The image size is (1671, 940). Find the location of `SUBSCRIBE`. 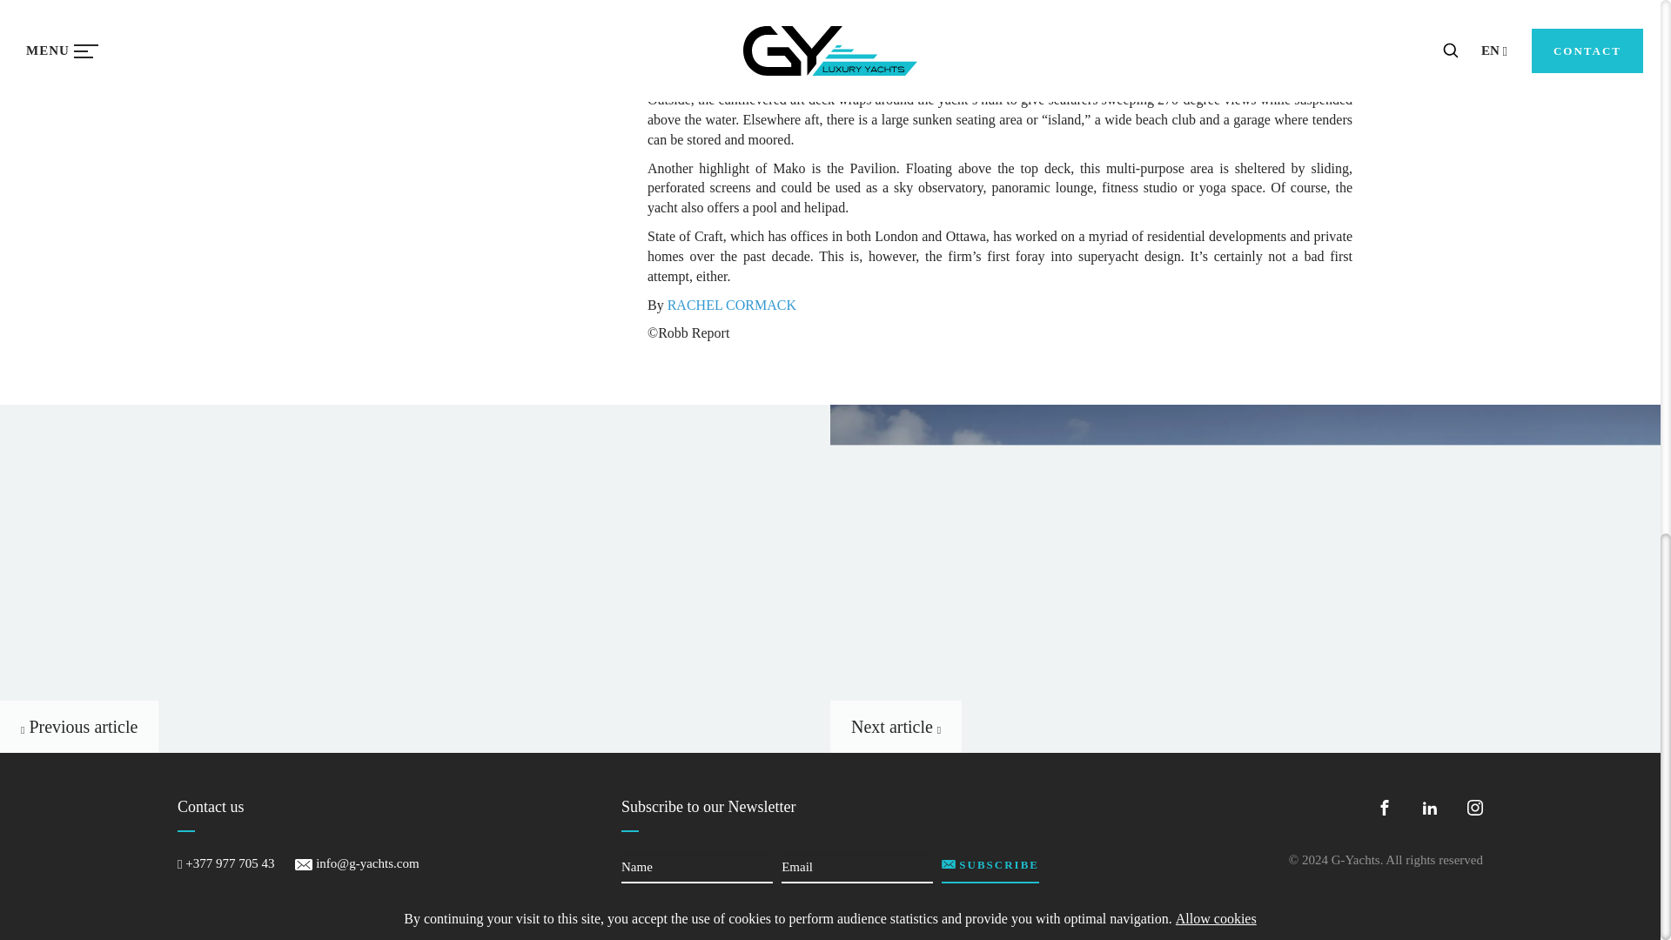

SUBSCRIBE is located at coordinates (990, 869).